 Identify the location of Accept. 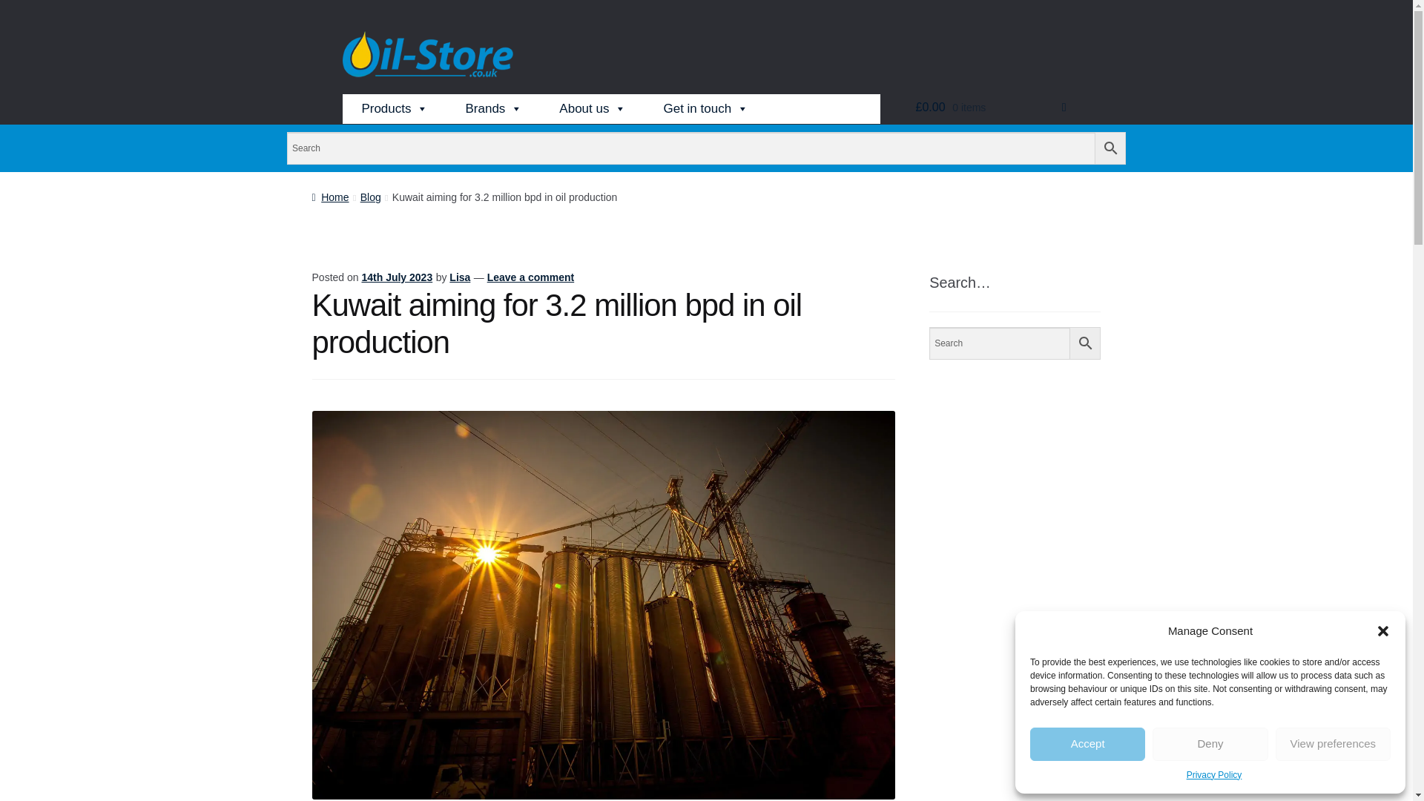
(1087, 744).